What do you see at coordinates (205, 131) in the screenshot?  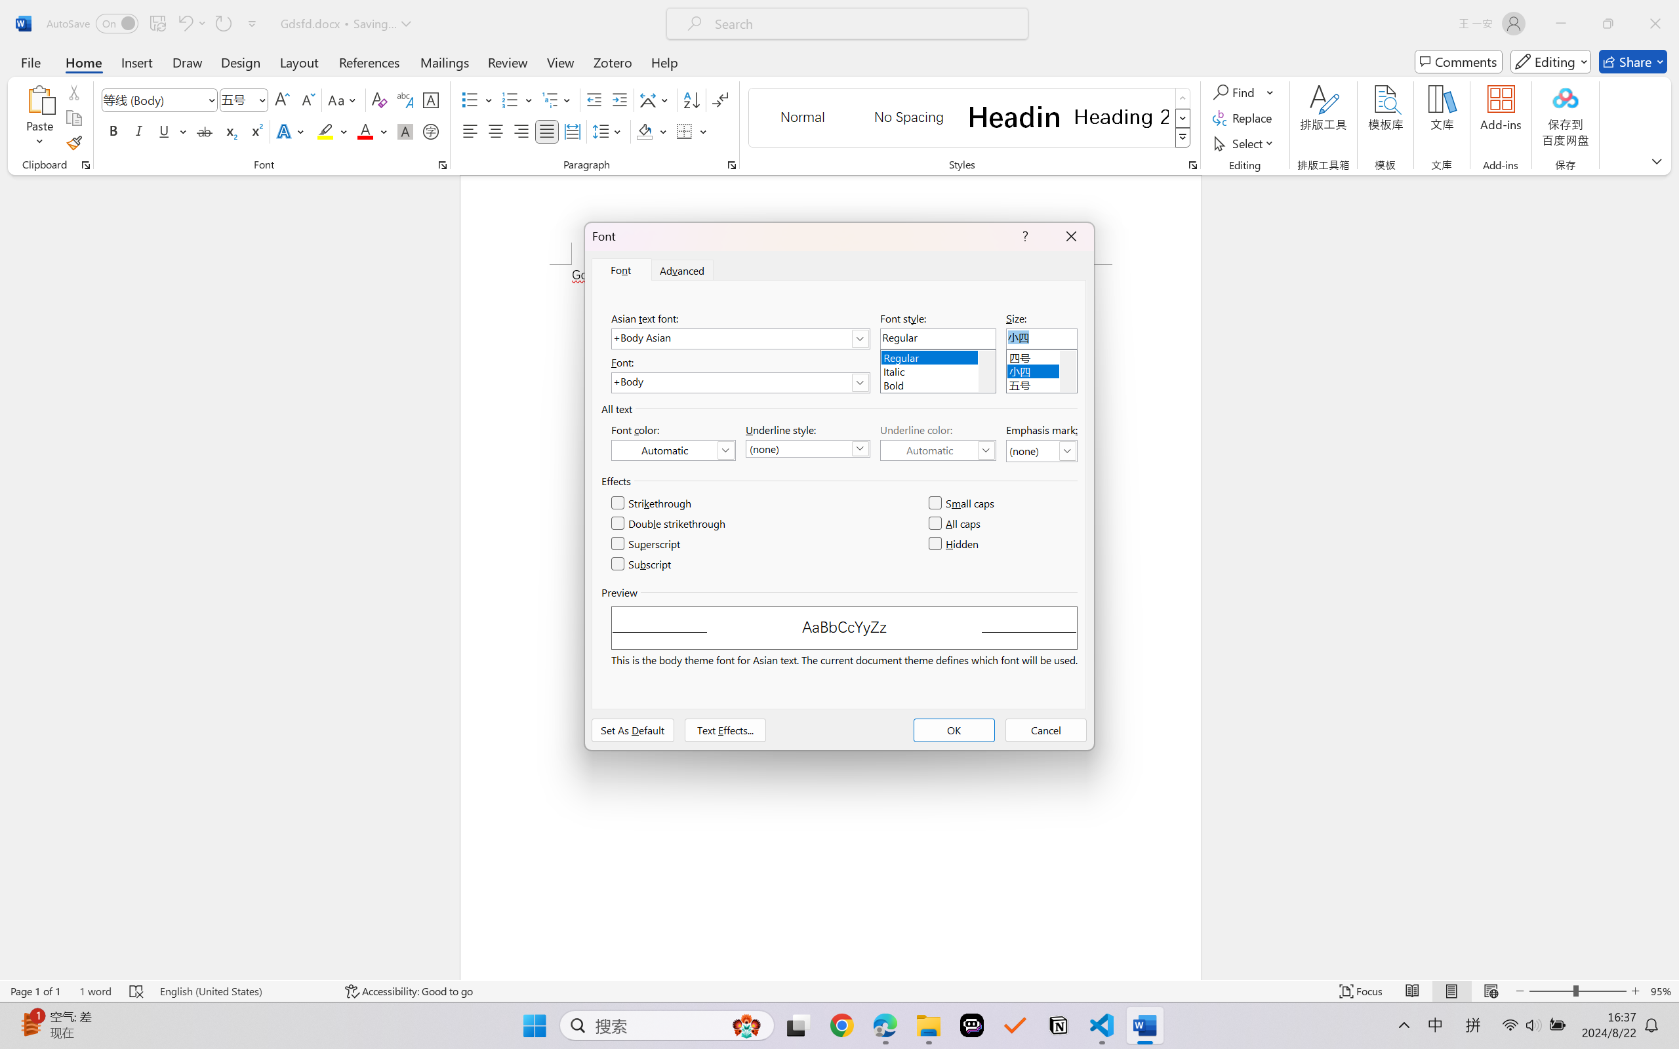 I see `Strikethrough` at bounding box center [205, 131].